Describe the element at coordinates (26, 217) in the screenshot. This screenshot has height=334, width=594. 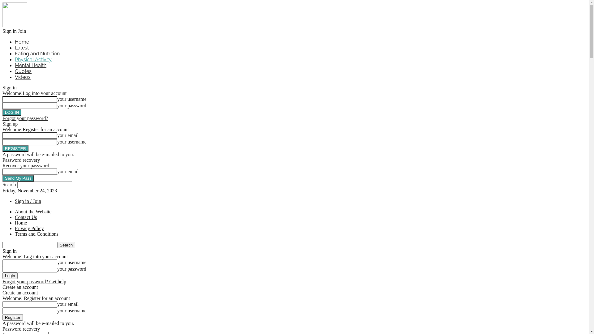
I see `Contact Us` at that location.